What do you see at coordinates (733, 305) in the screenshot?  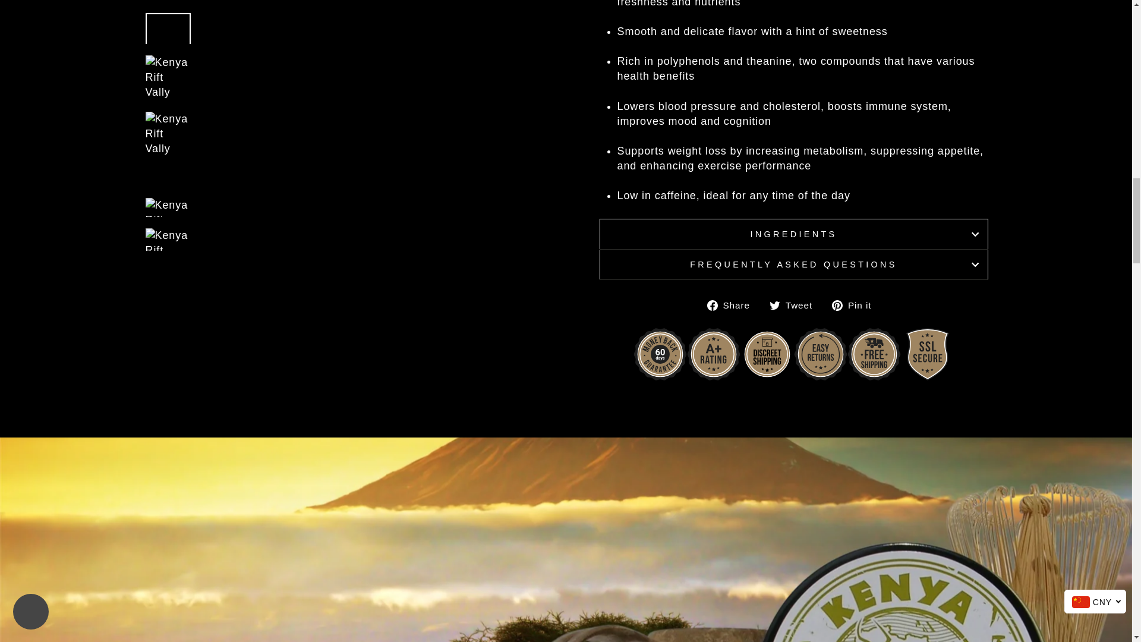 I see `Share on Facebook` at bounding box center [733, 305].